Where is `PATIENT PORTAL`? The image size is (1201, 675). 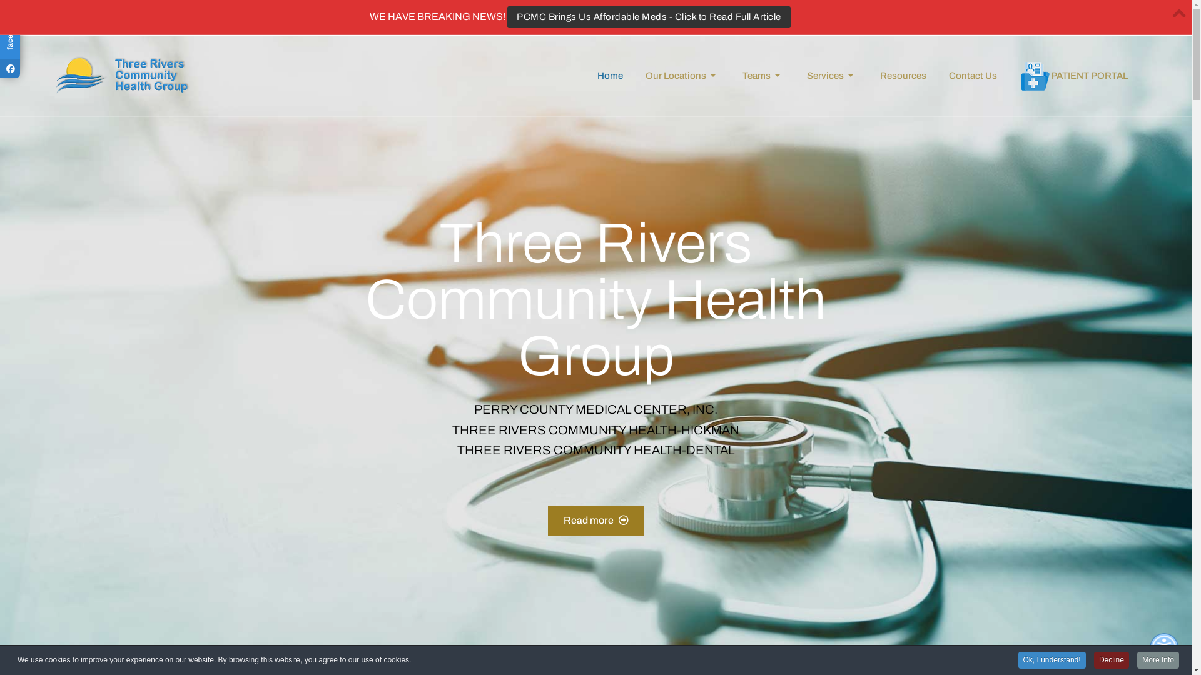 PATIENT PORTAL is located at coordinates (1073, 76).